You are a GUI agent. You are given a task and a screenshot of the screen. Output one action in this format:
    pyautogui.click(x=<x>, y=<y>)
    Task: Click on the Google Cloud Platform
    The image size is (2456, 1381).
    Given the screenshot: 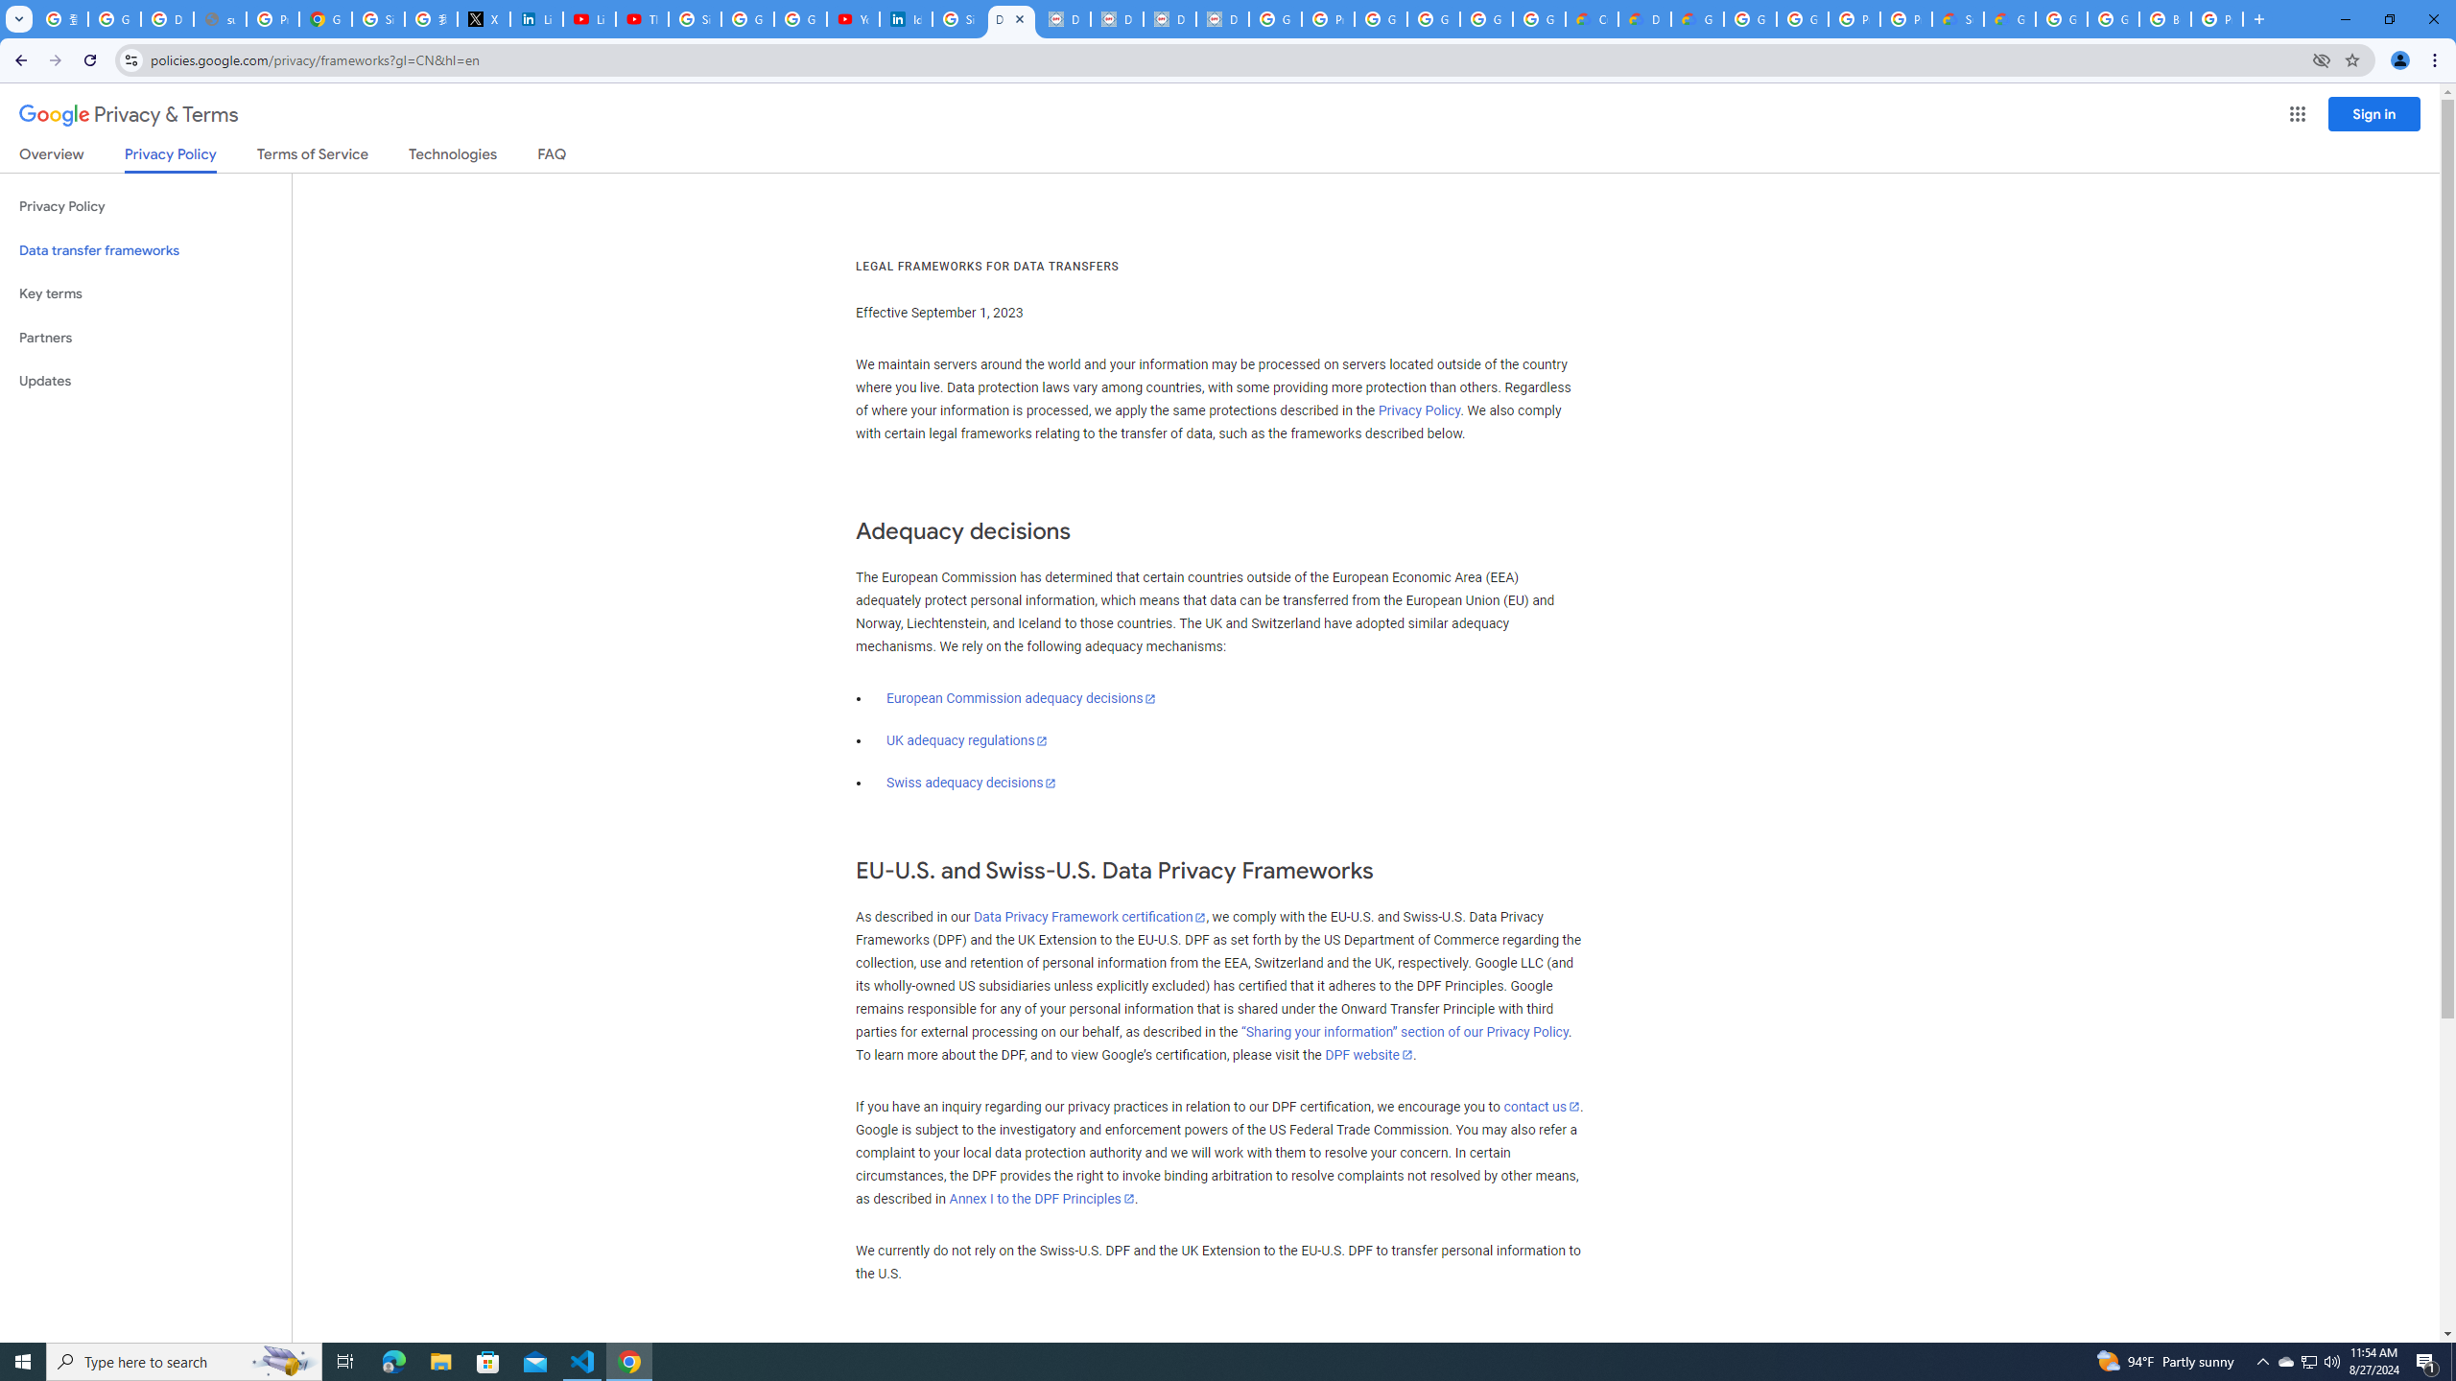 What is the action you would take?
    pyautogui.click(x=2113, y=19)
    